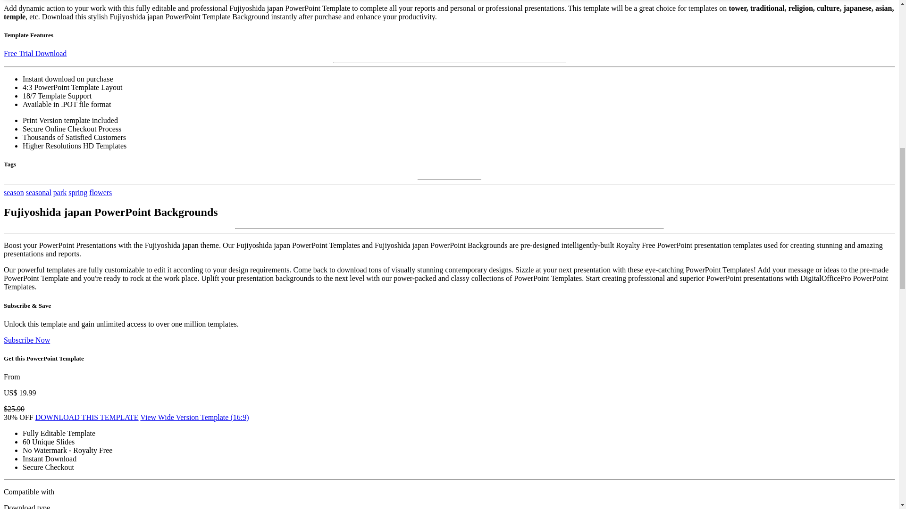 The width and height of the screenshot is (906, 509). I want to click on season powerpoint templates, so click(14, 192).